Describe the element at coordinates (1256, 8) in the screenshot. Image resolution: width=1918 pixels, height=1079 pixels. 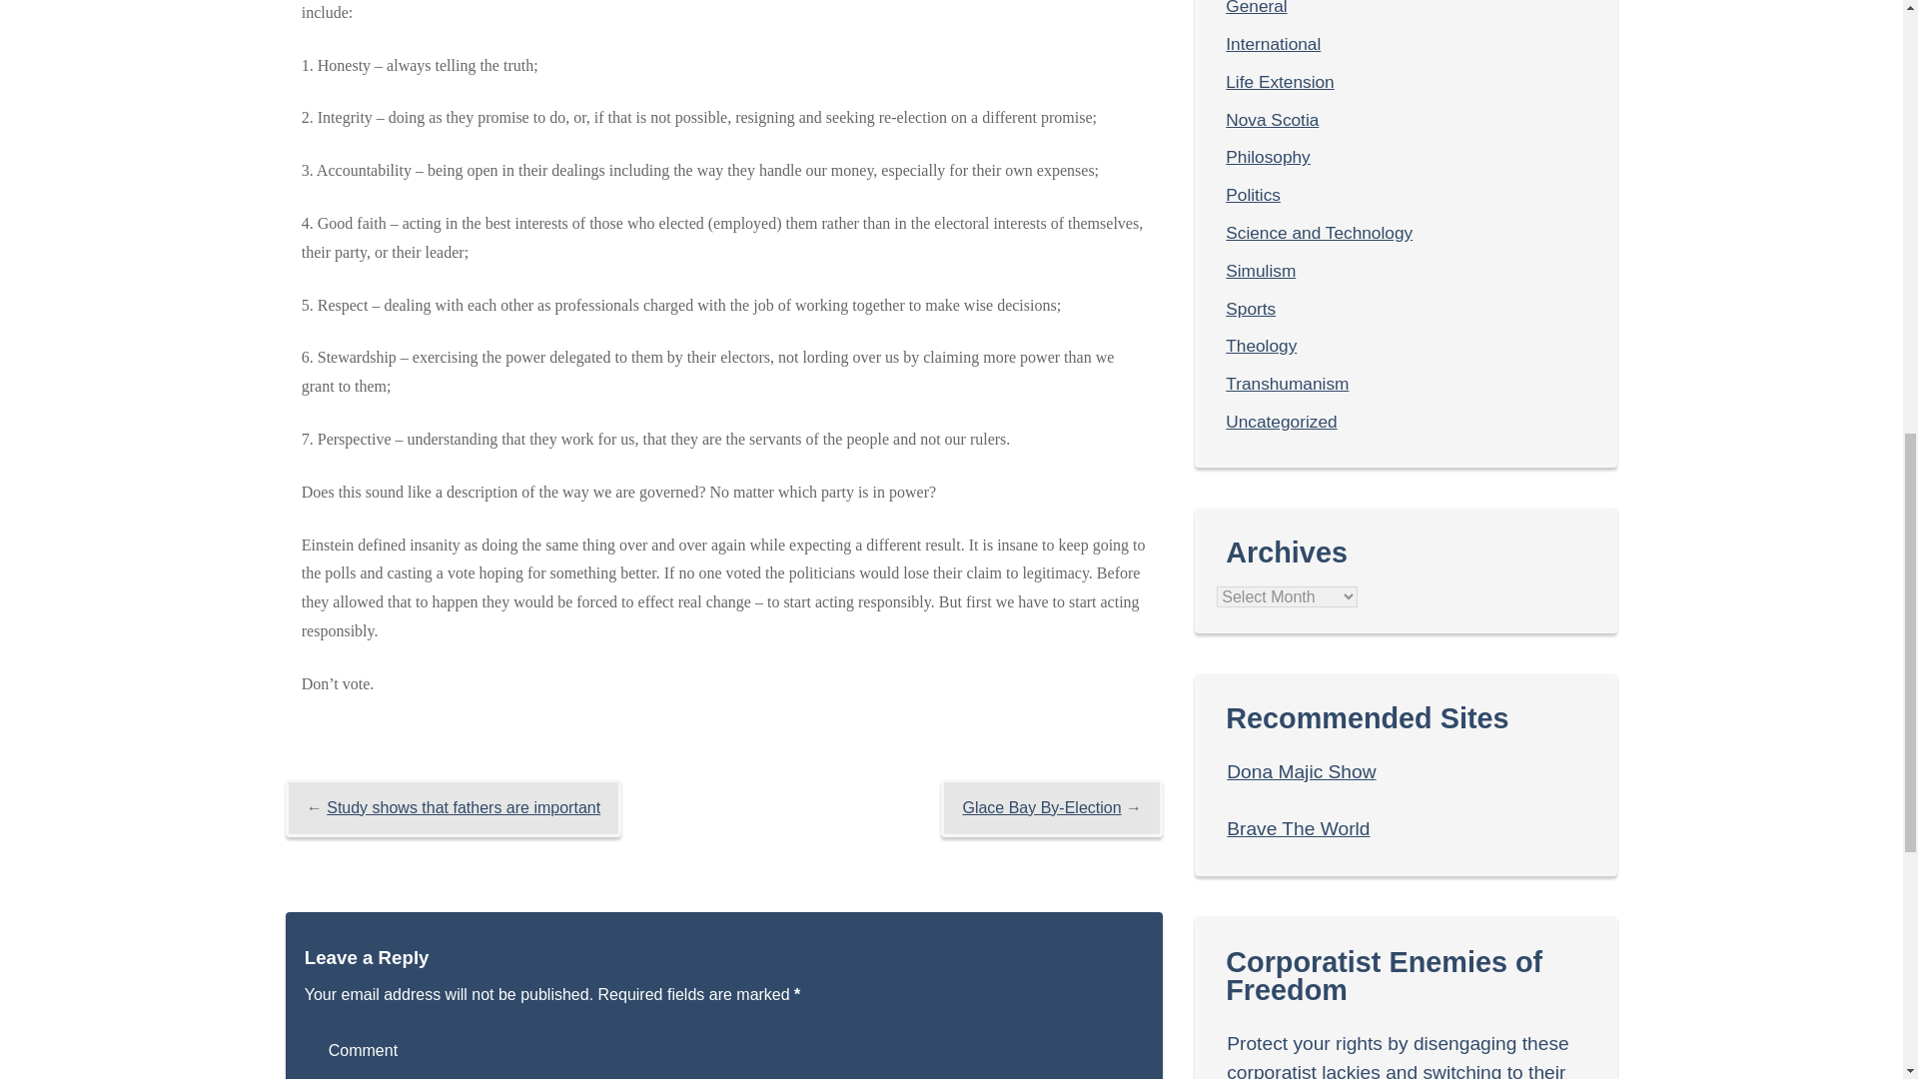
I see `General` at that location.